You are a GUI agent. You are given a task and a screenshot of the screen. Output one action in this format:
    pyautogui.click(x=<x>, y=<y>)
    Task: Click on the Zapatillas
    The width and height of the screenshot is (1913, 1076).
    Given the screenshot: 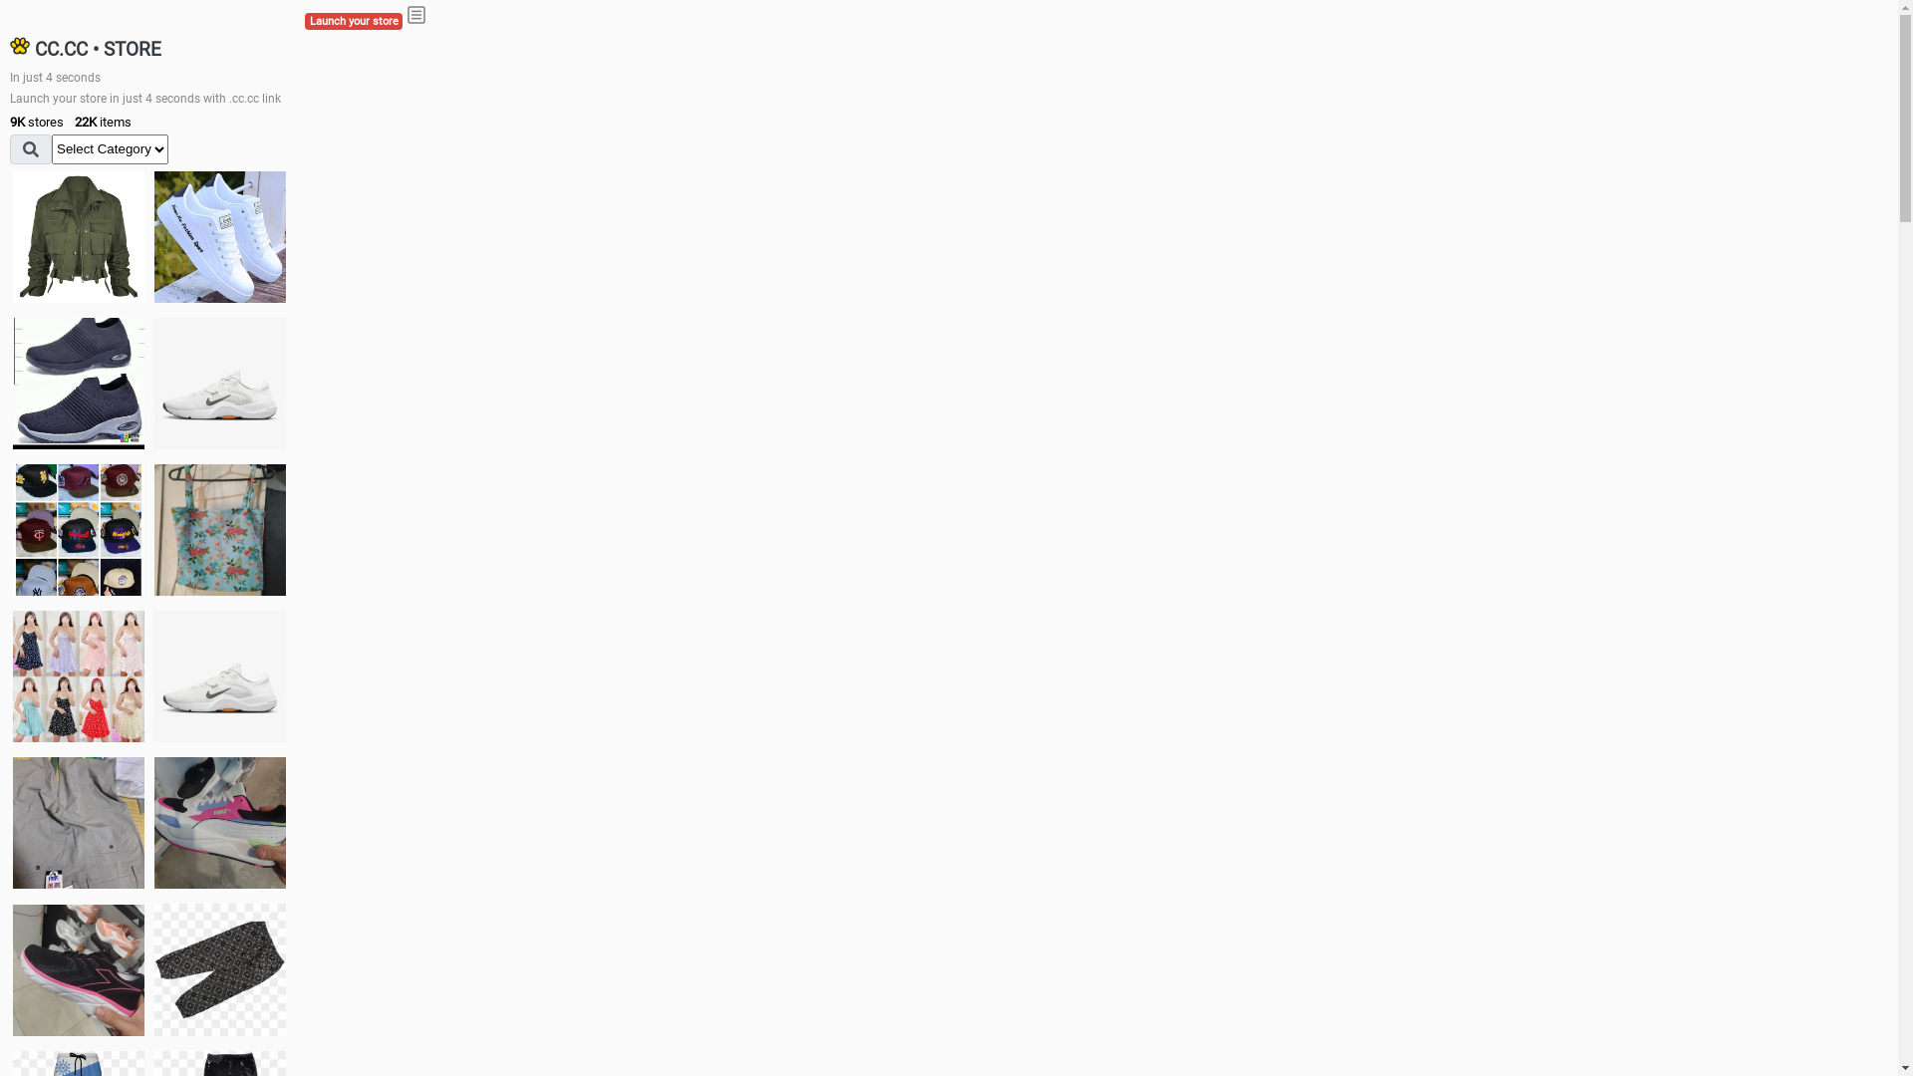 What is the action you would take?
    pyautogui.click(x=79, y=970)
    